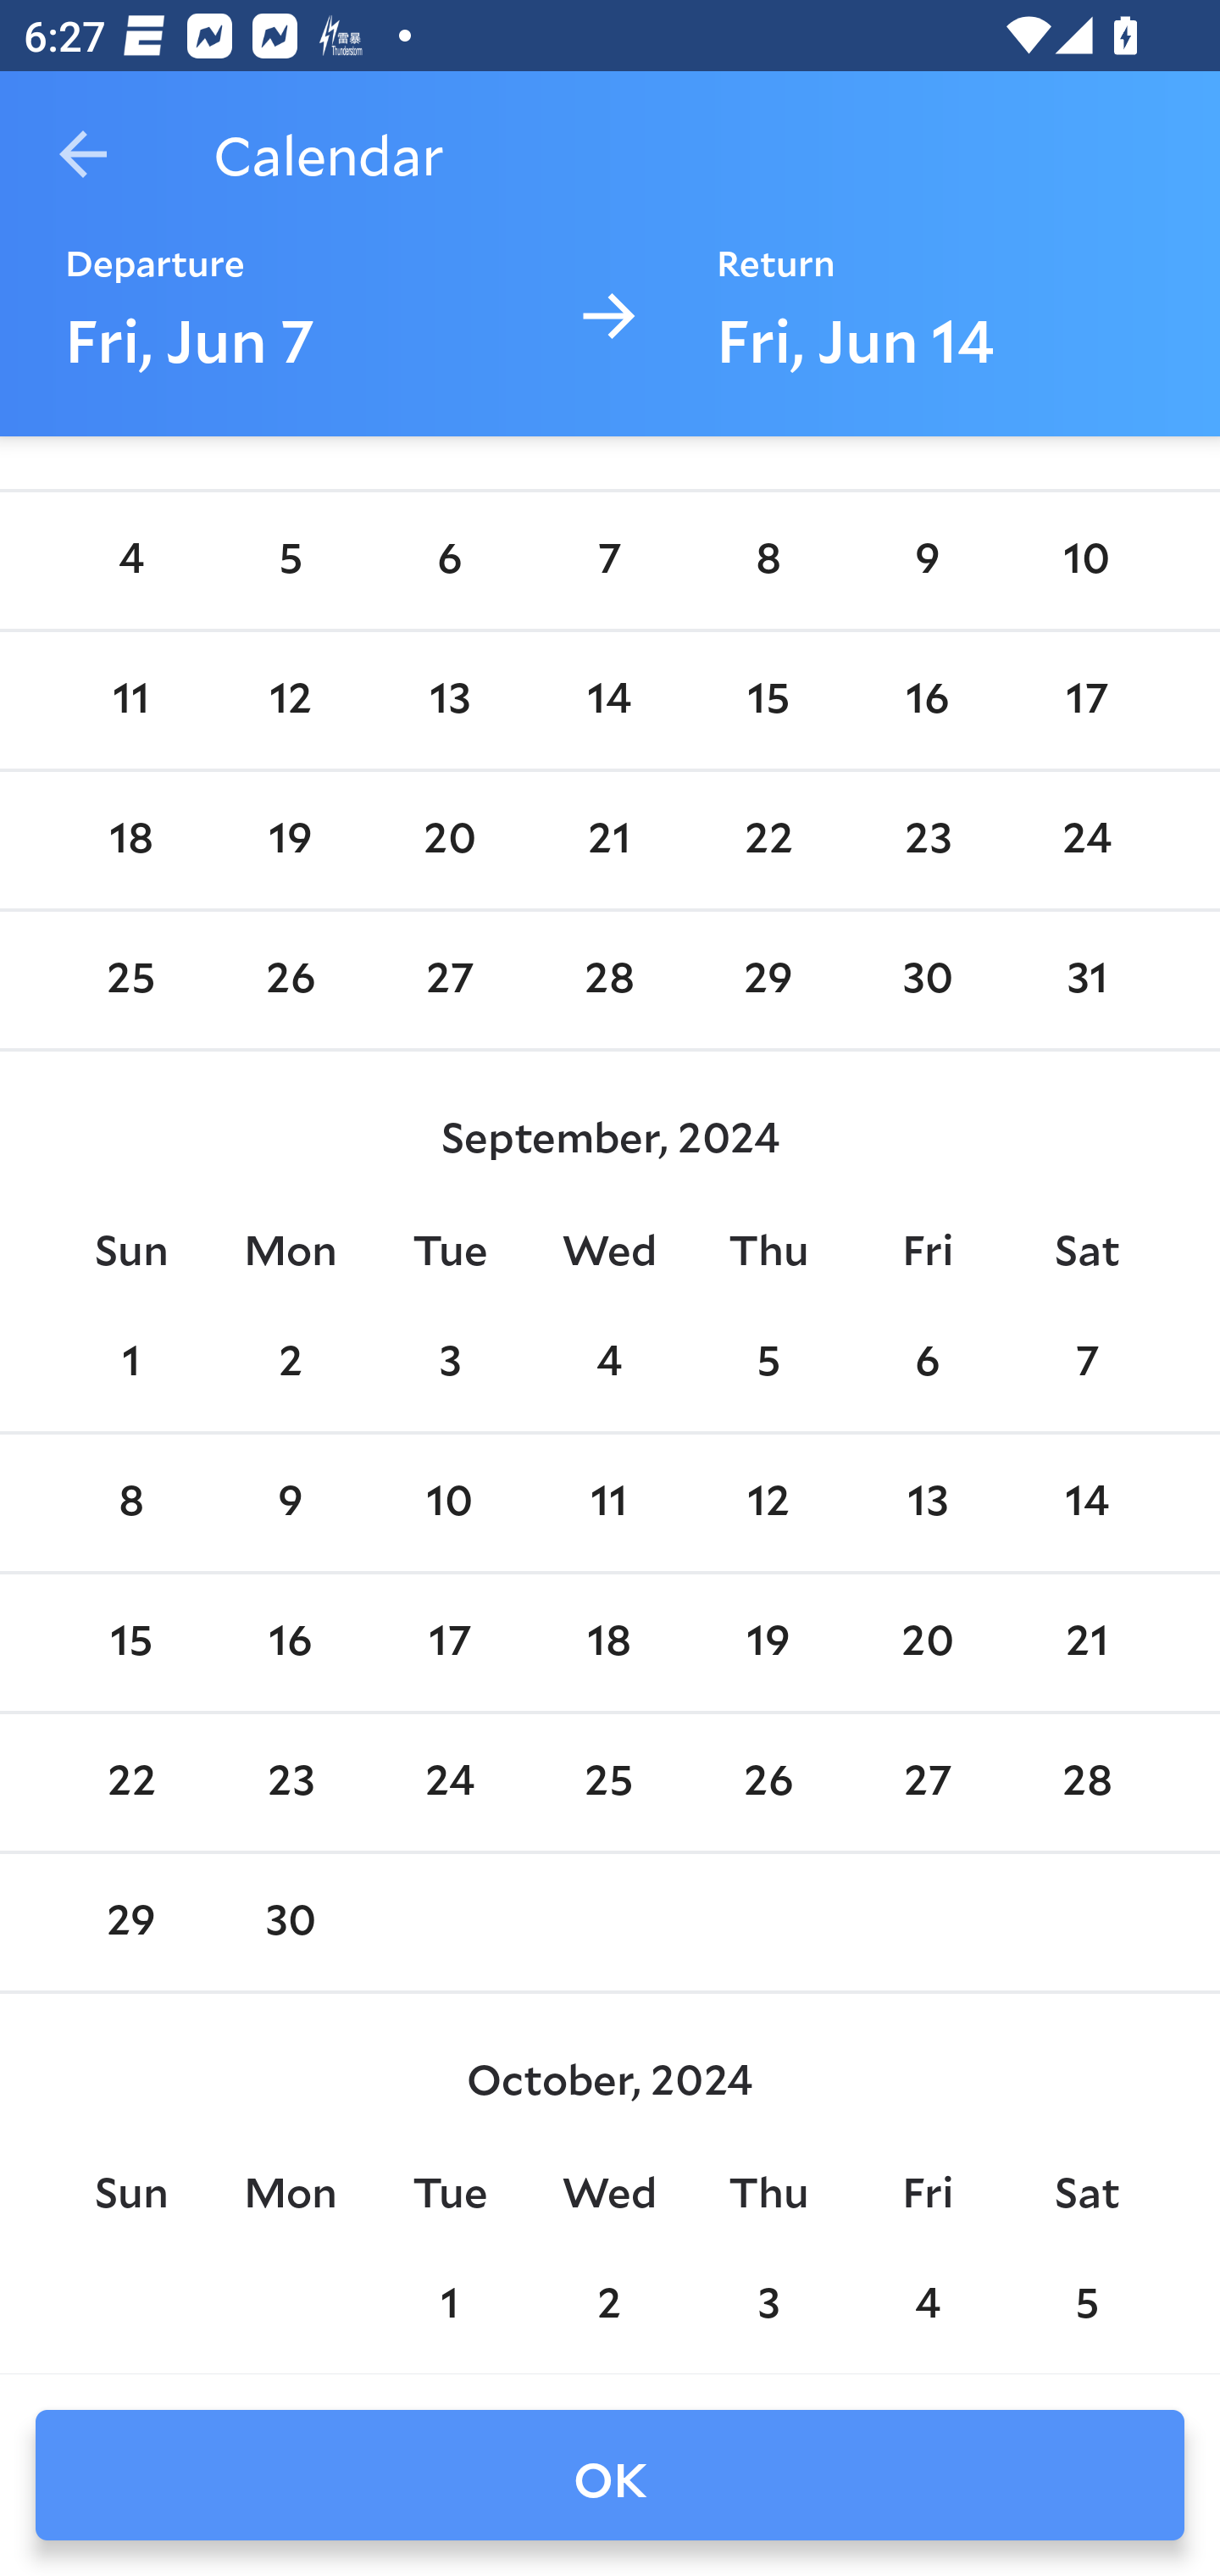  What do you see at coordinates (927, 1504) in the screenshot?
I see `13` at bounding box center [927, 1504].